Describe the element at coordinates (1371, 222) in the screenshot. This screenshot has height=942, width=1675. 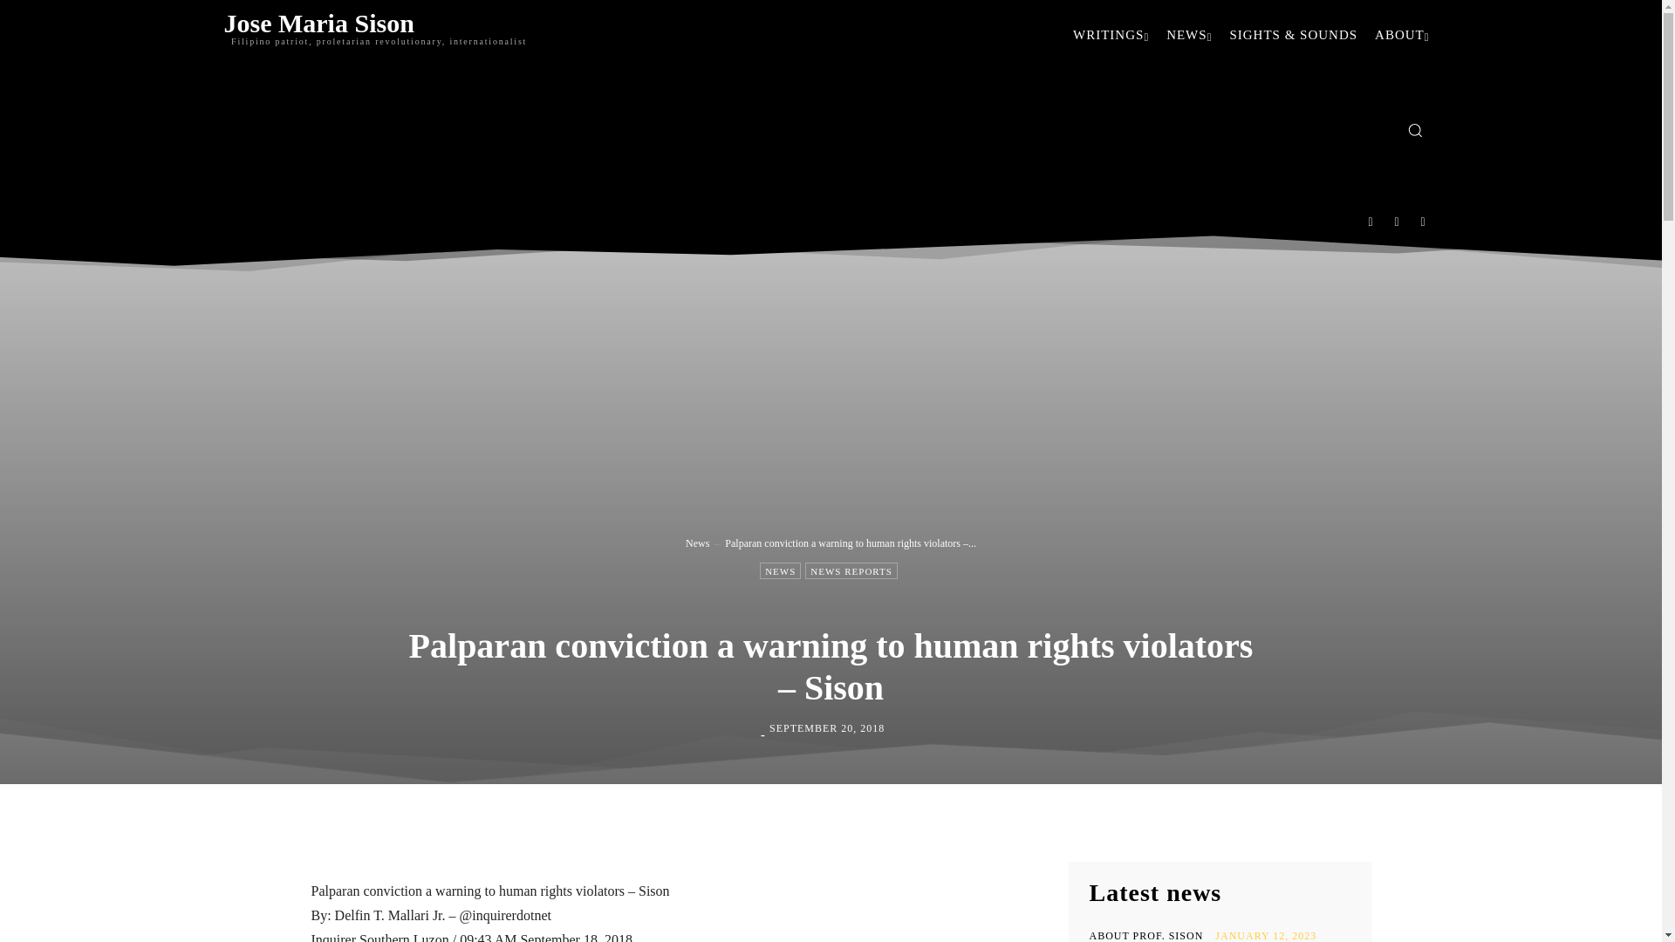
I see `Facebook` at that location.